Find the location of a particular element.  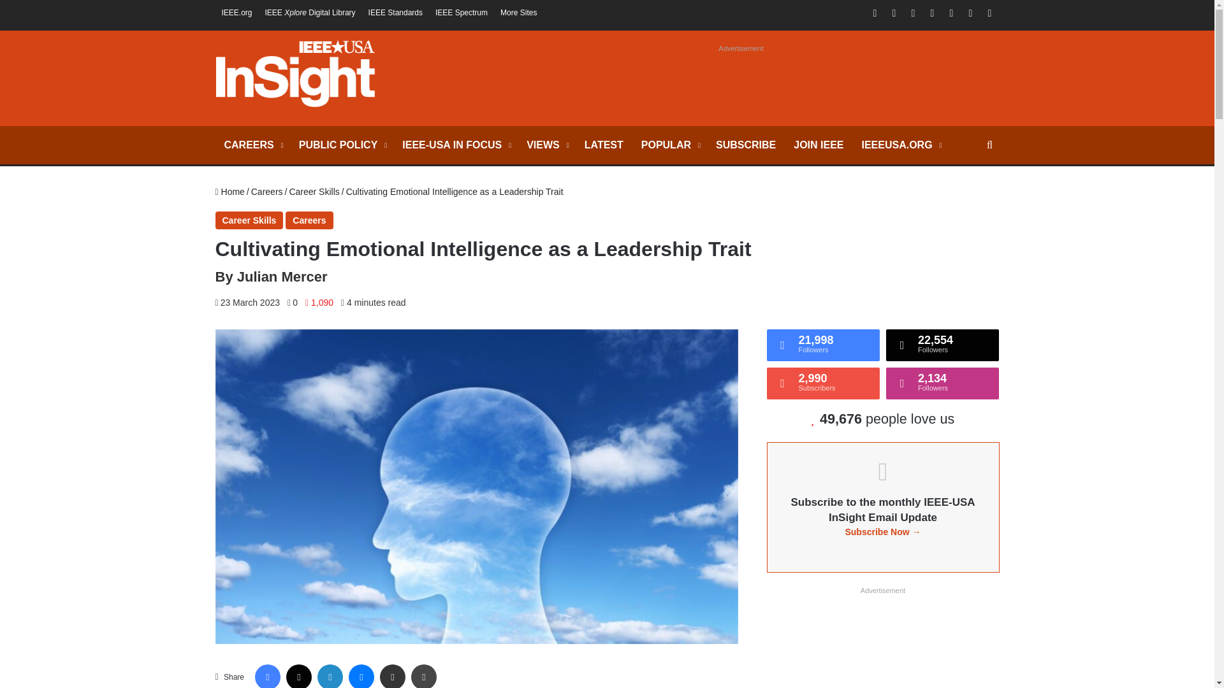

RSS is located at coordinates (989, 13).